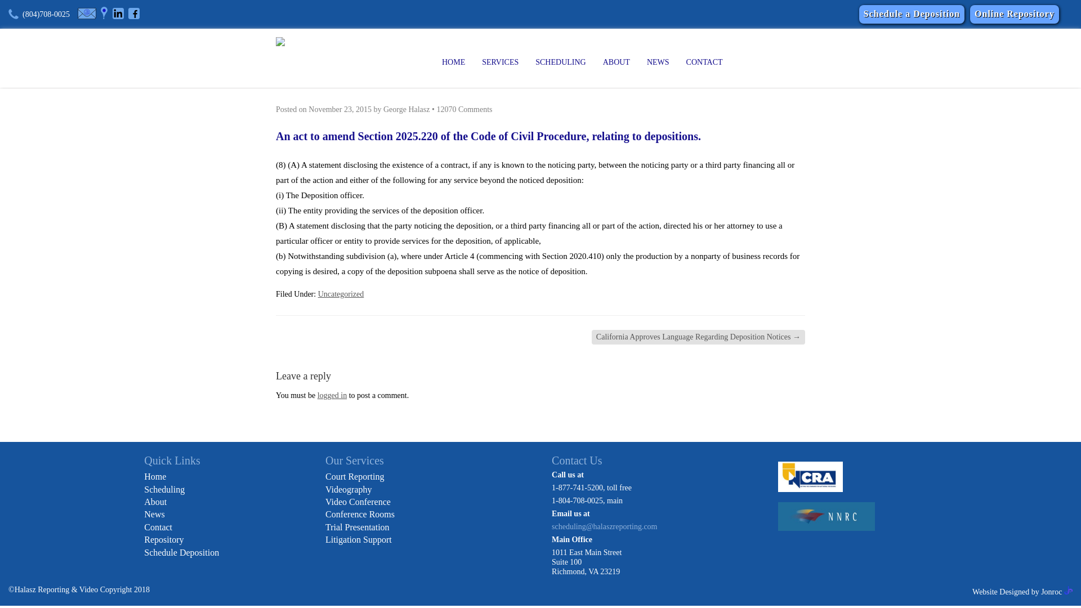 The height and width of the screenshot is (608, 1081). I want to click on ABOUT, so click(617, 62).